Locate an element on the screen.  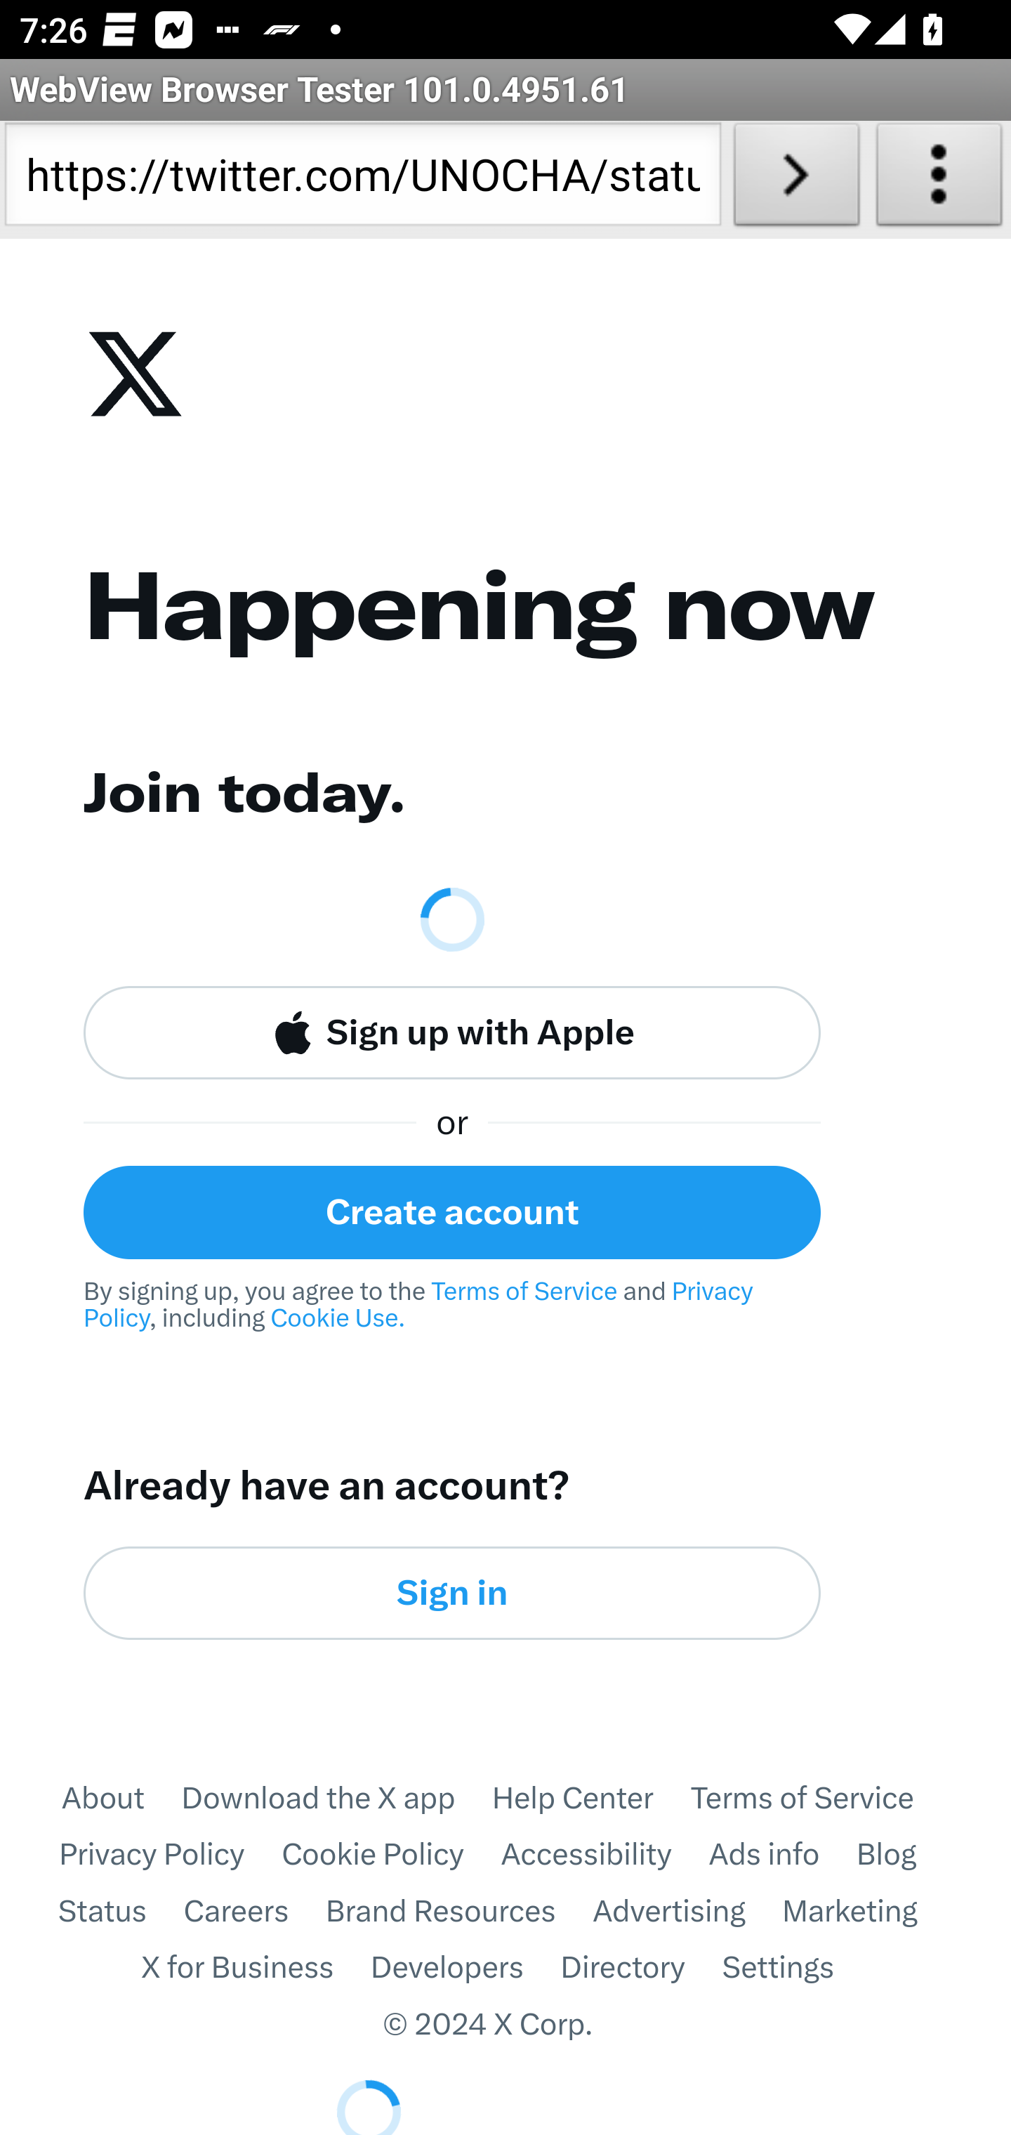
Sign up with Apple is located at coordinates (452, 1034).